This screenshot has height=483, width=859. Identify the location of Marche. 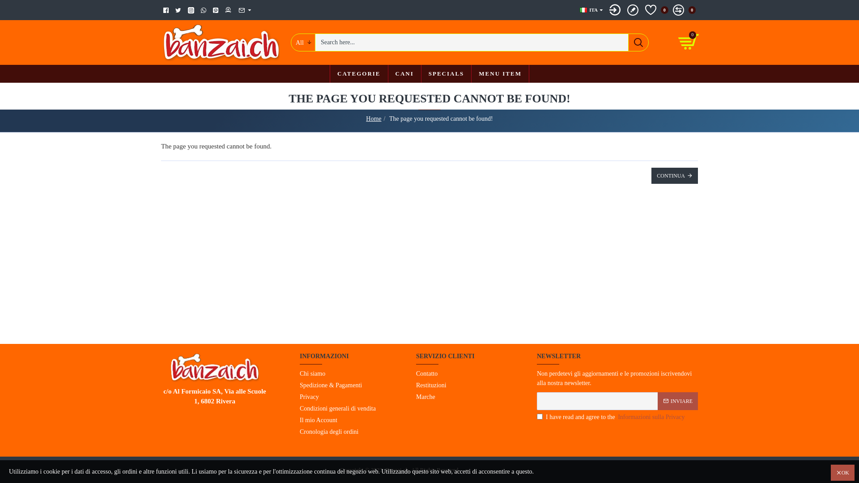
(425, 398).